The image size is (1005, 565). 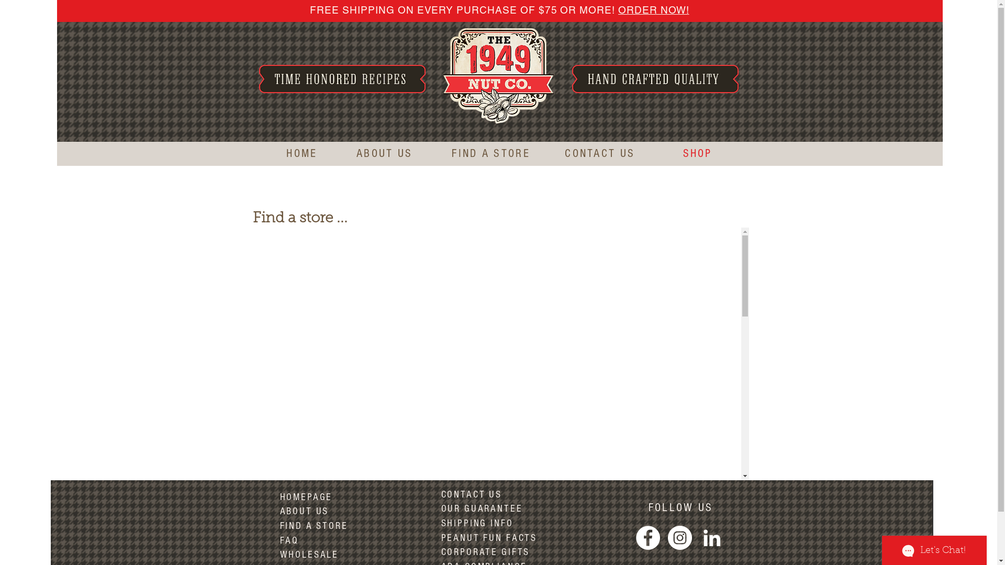 What do you see at coordinates (476, 523) in the screenshot?
I see `SHIPPING INFO` at bounding box center [476, 523].